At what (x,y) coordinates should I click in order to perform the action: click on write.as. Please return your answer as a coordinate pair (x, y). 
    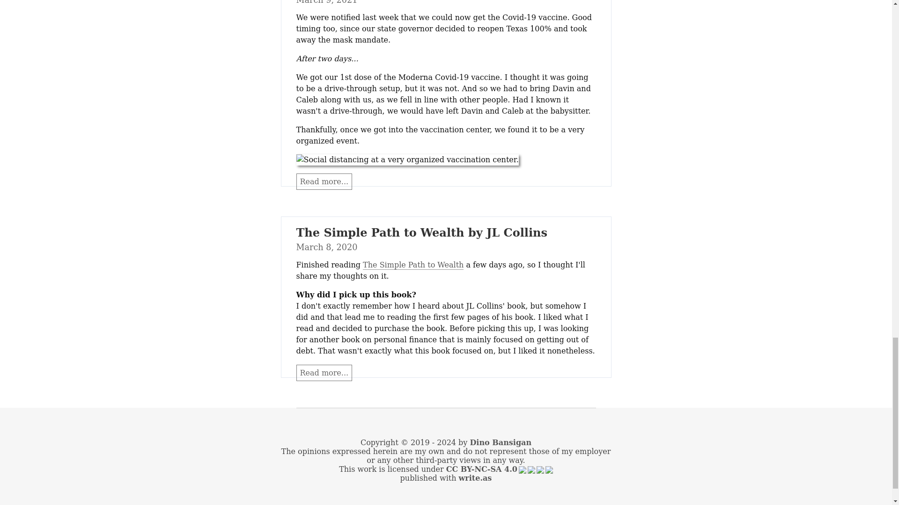
    Looking at the image, I should click on (475, 478).